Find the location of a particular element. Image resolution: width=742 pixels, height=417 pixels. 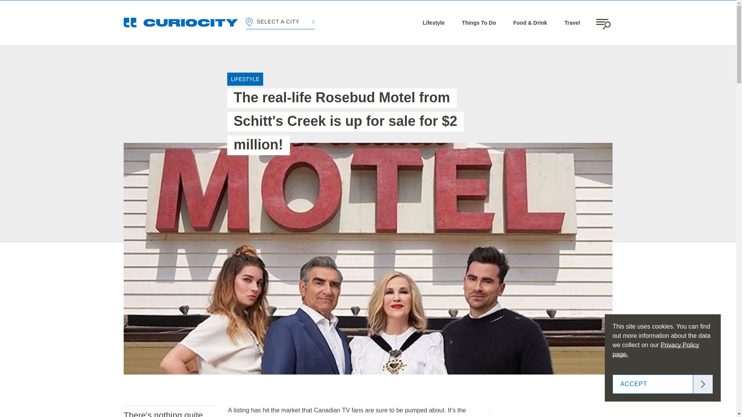

SELECT A CITY is located at coordinates (280, 22).